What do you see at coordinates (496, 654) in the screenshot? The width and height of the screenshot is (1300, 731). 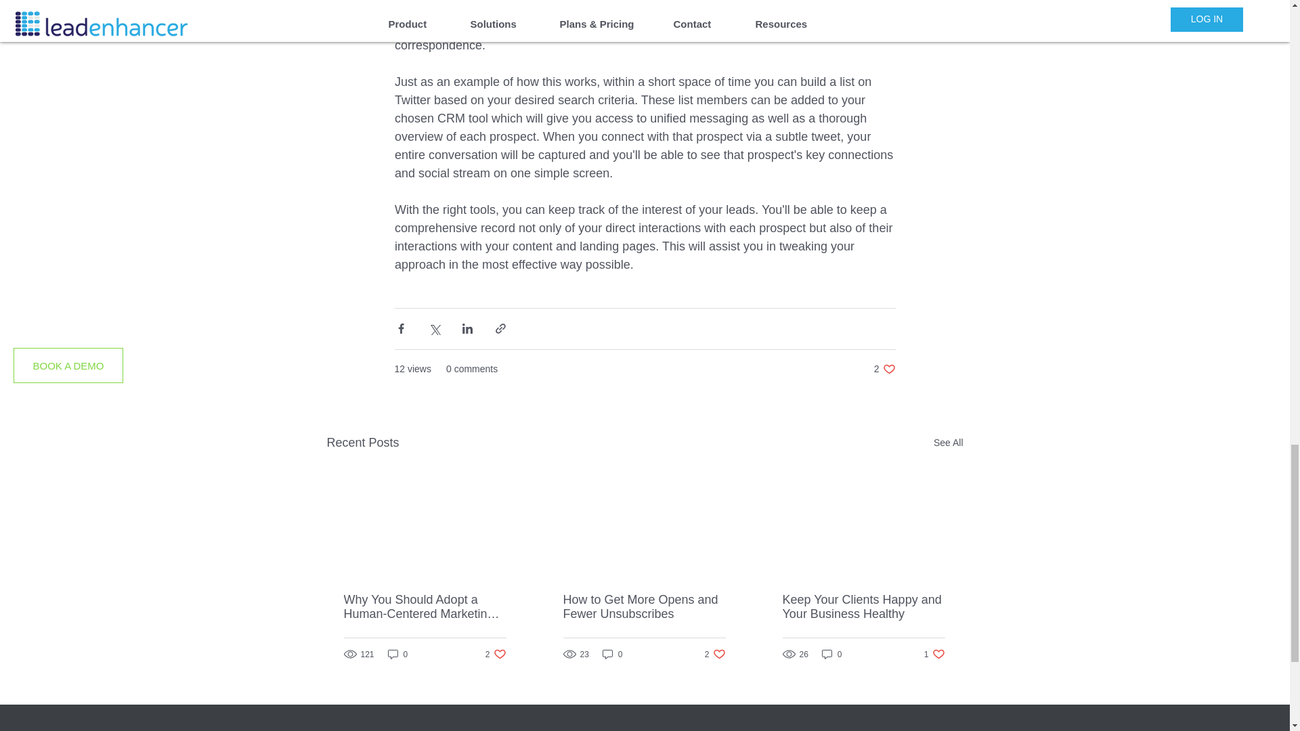 I see `How to Get More Opens and Fewer Unsubscribes` at bounding box center [496, 654].